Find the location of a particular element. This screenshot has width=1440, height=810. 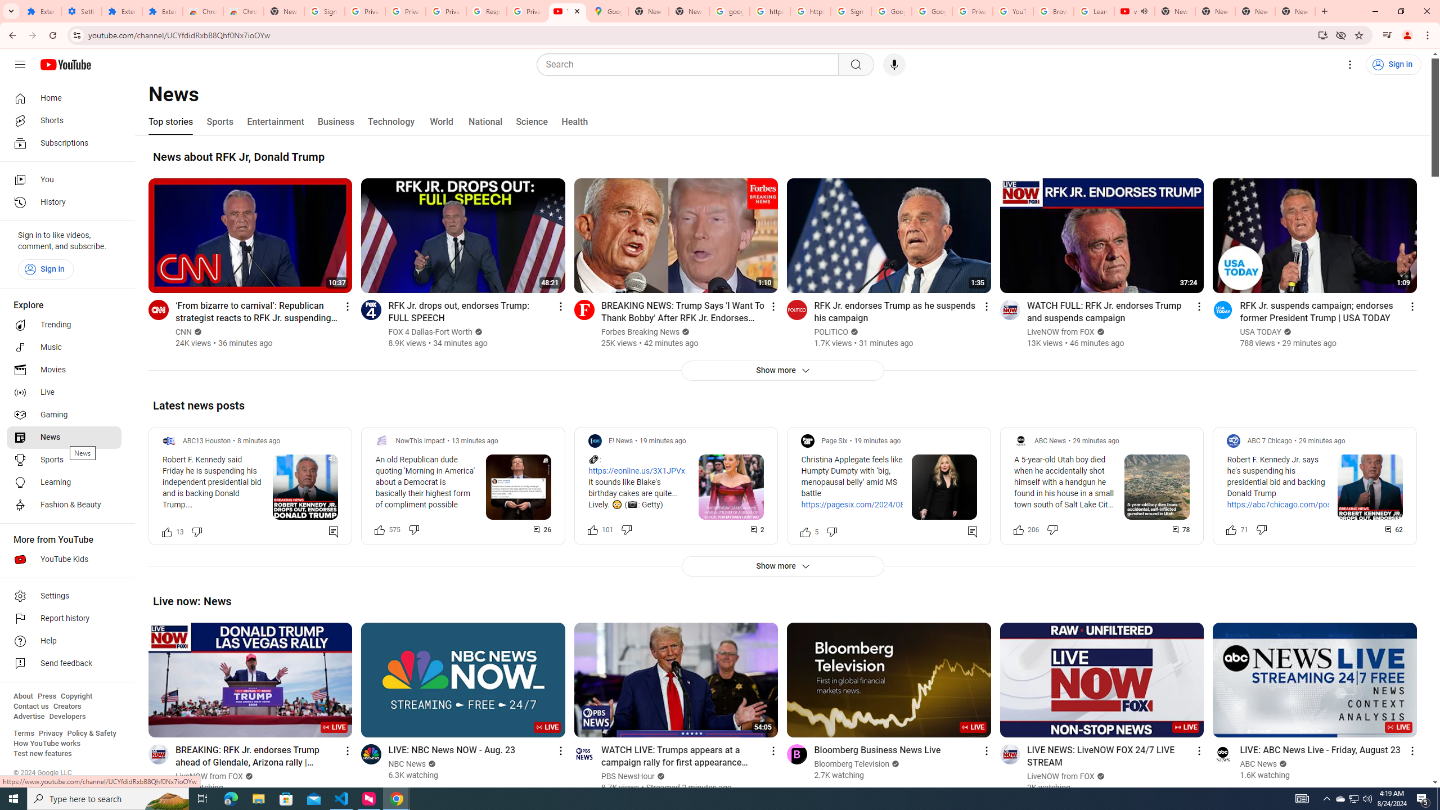

Search with your voice is located at coordinates (894, 65).